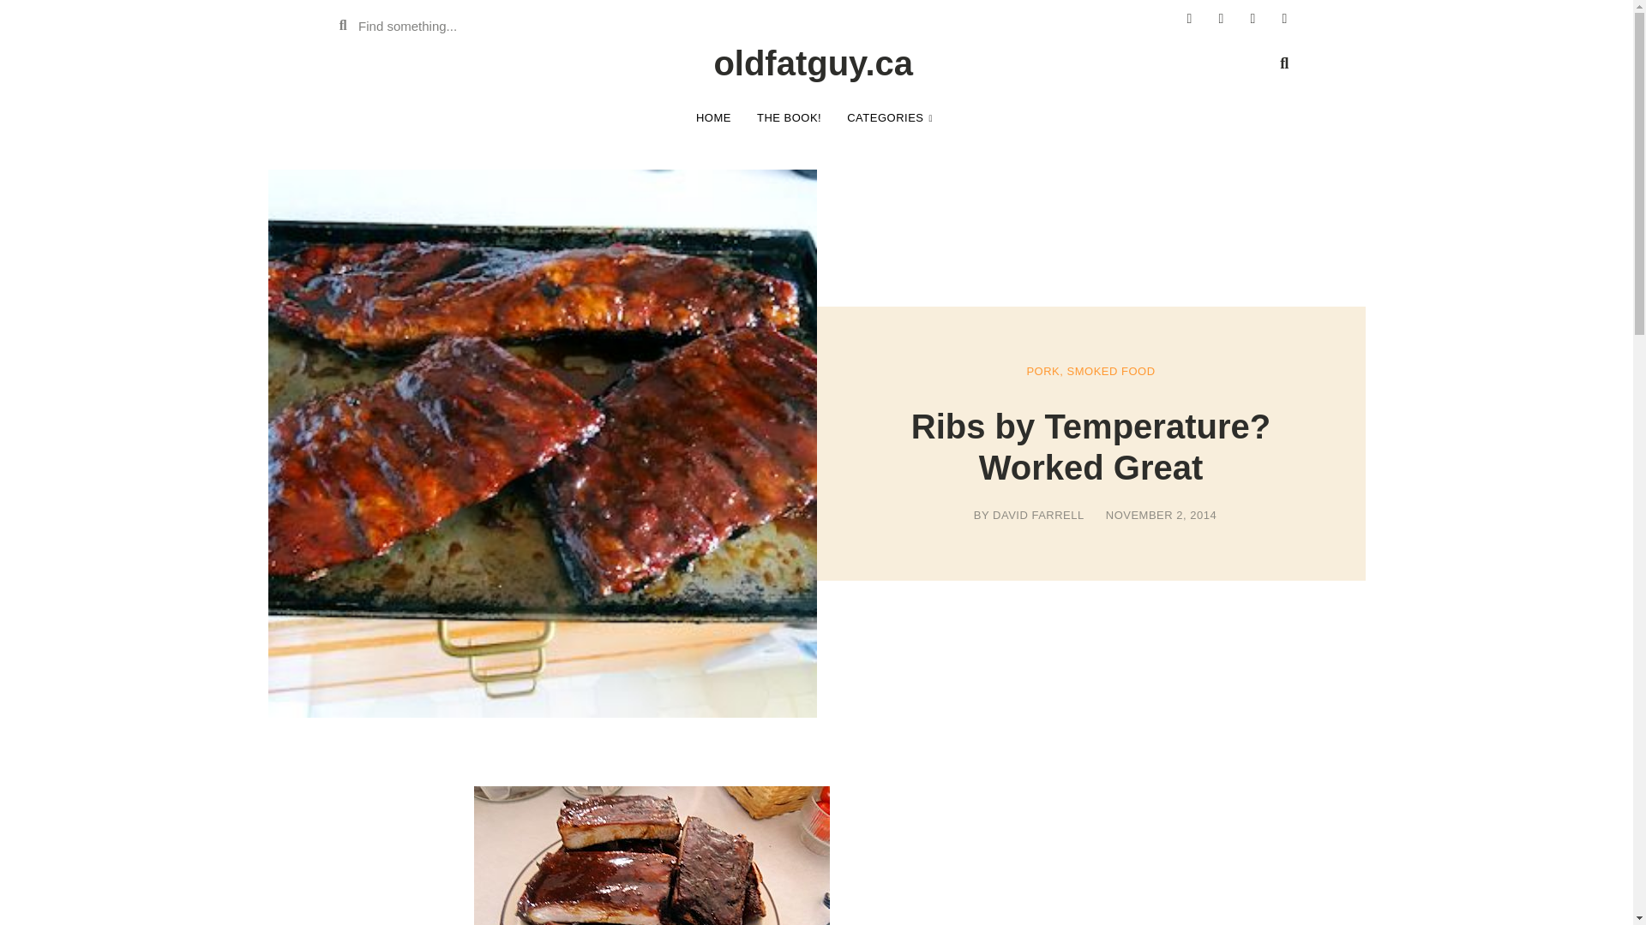  Describe the element at coordinates (813, 63) in the screenshot. I see `oldfatguy.ca` at that location.